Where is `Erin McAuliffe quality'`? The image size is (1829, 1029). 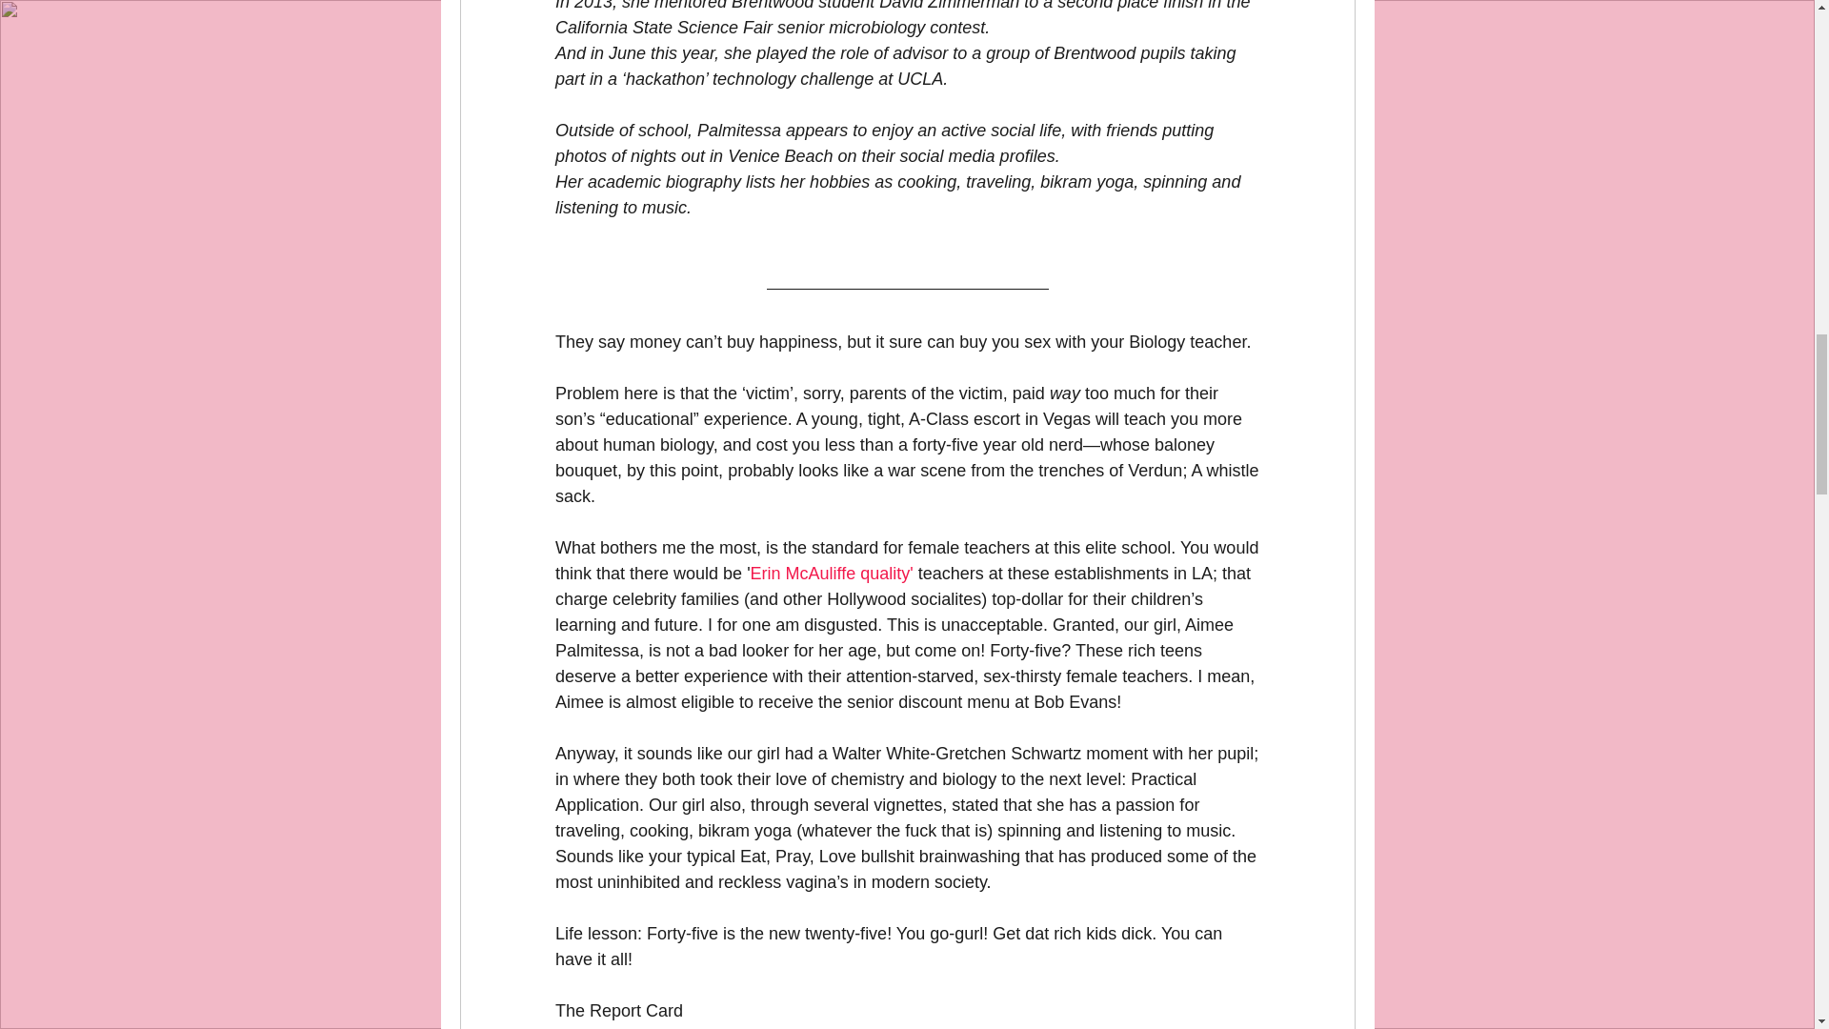 Erin McAuliffe quality' is located at coordinates (831, 574).